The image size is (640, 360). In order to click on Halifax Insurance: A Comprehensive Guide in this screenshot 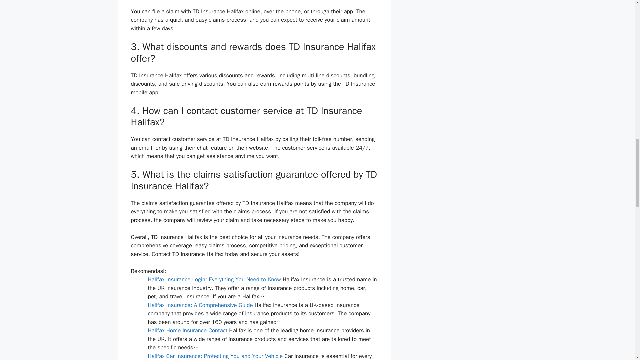, I will do `click(200, 305)`.